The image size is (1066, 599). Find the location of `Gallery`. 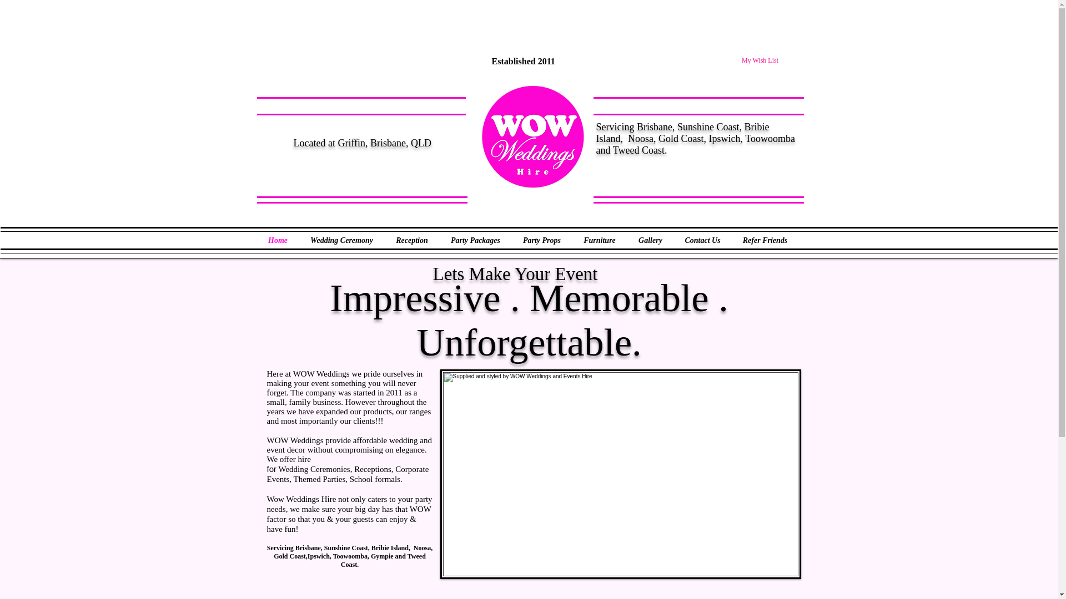

Gallery is located at coordinates (651, 241).